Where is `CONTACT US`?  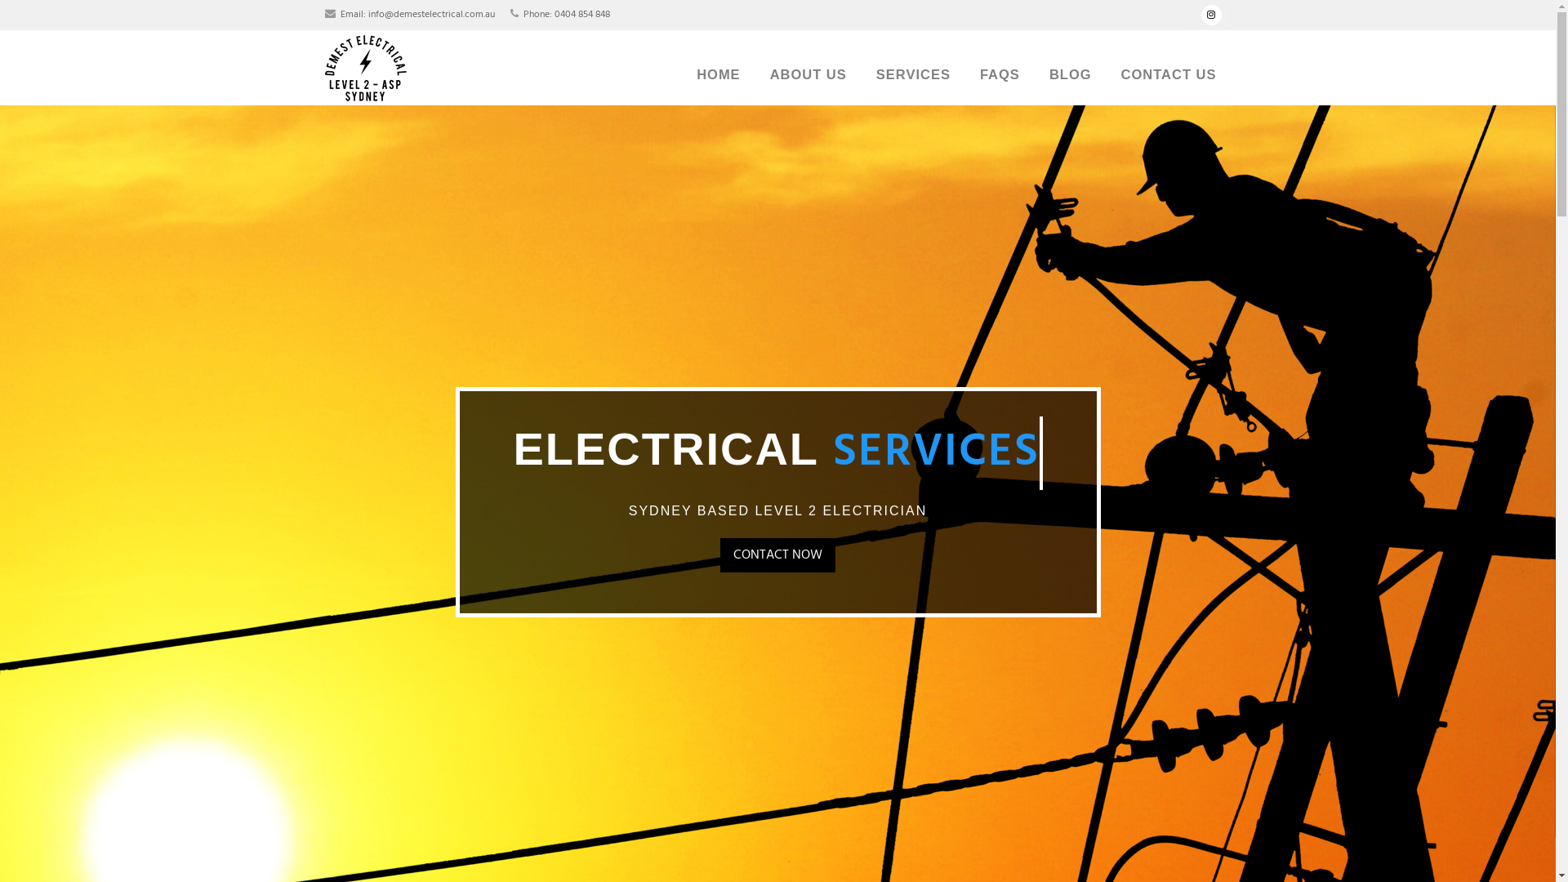
CONTACT US is located at coordinates (1169, 74).